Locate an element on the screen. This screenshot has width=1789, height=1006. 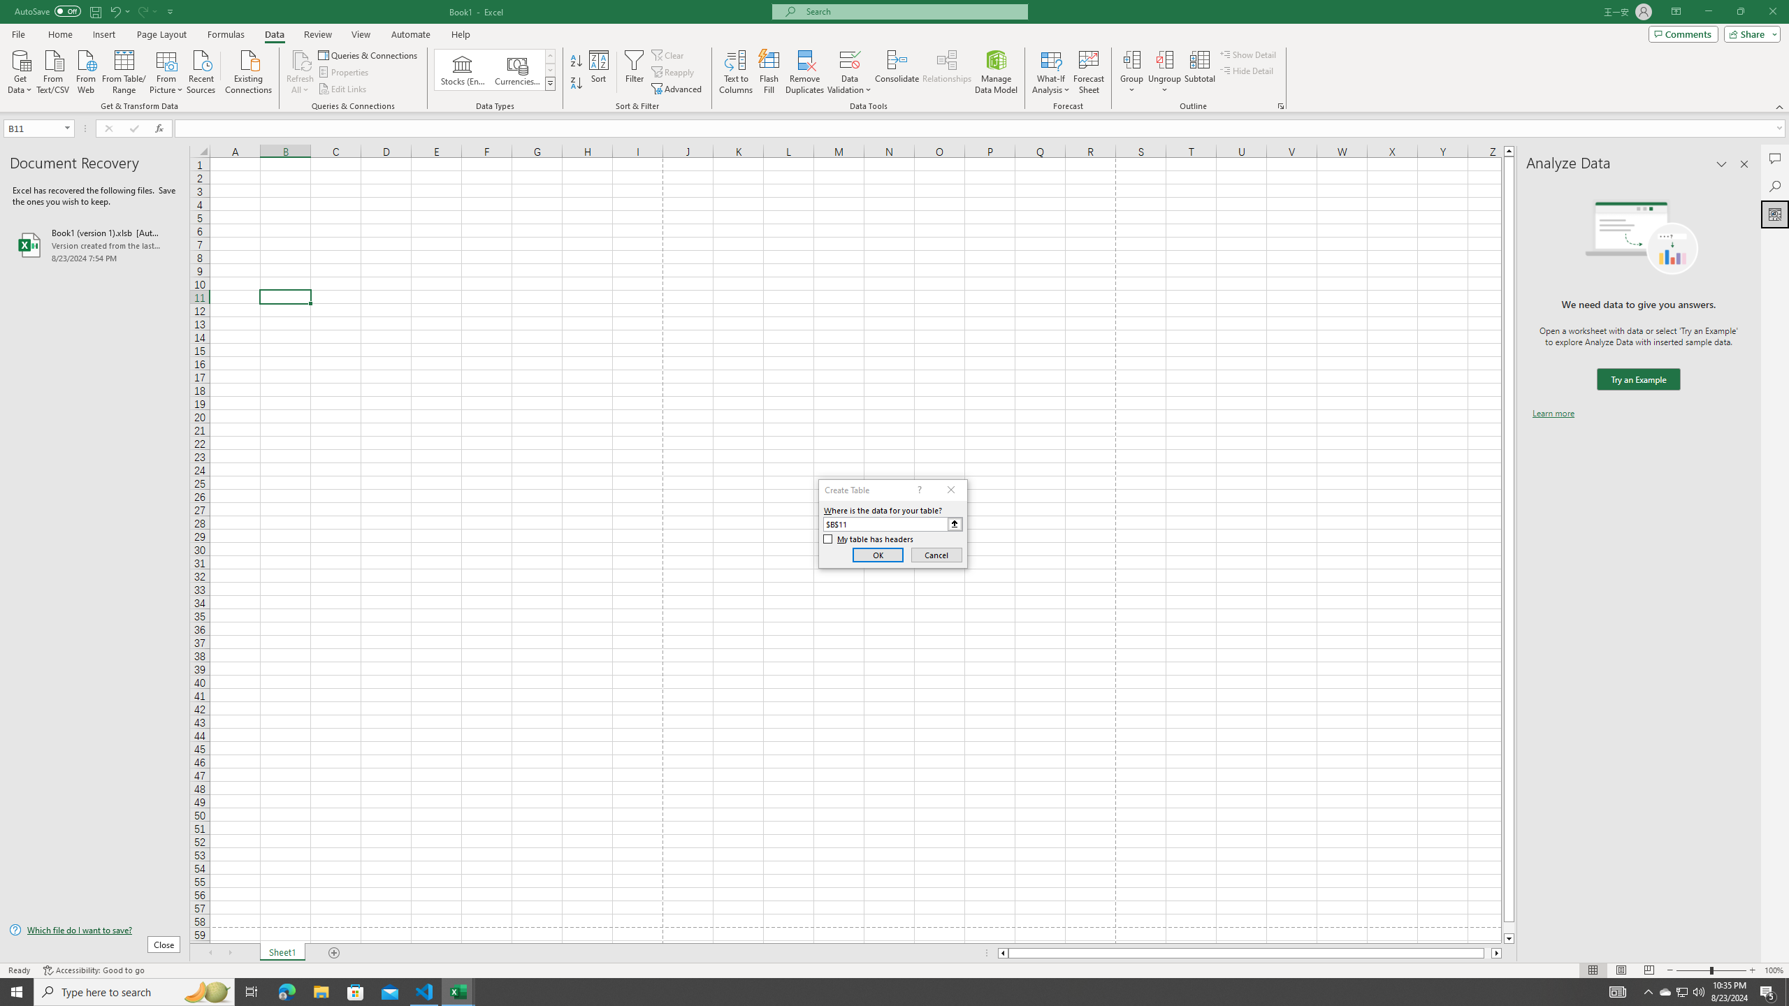
Minimize is located at coordinates (1708, 12).